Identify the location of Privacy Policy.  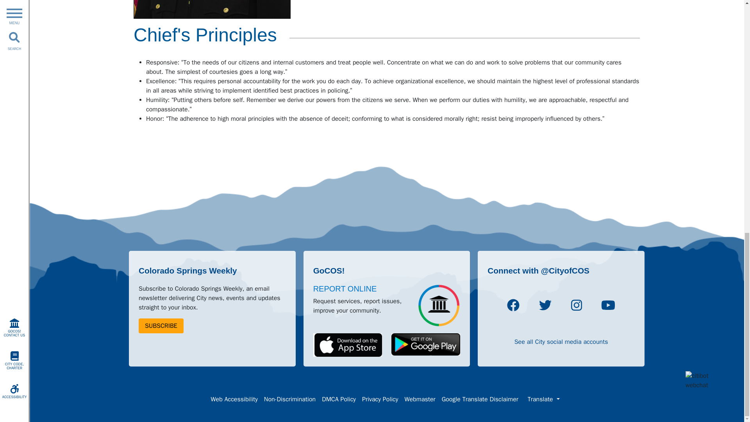
(380, 399).